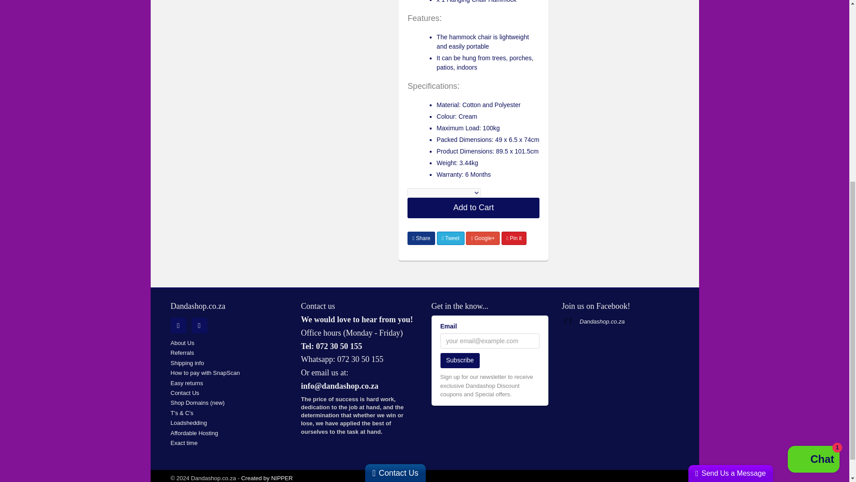 Image resolution: width=856 pixels, height=482 pixels. What do you see at coordinates (199, 325) in the screenshot?
I see `Facebook` at bounding box center [199, 325].